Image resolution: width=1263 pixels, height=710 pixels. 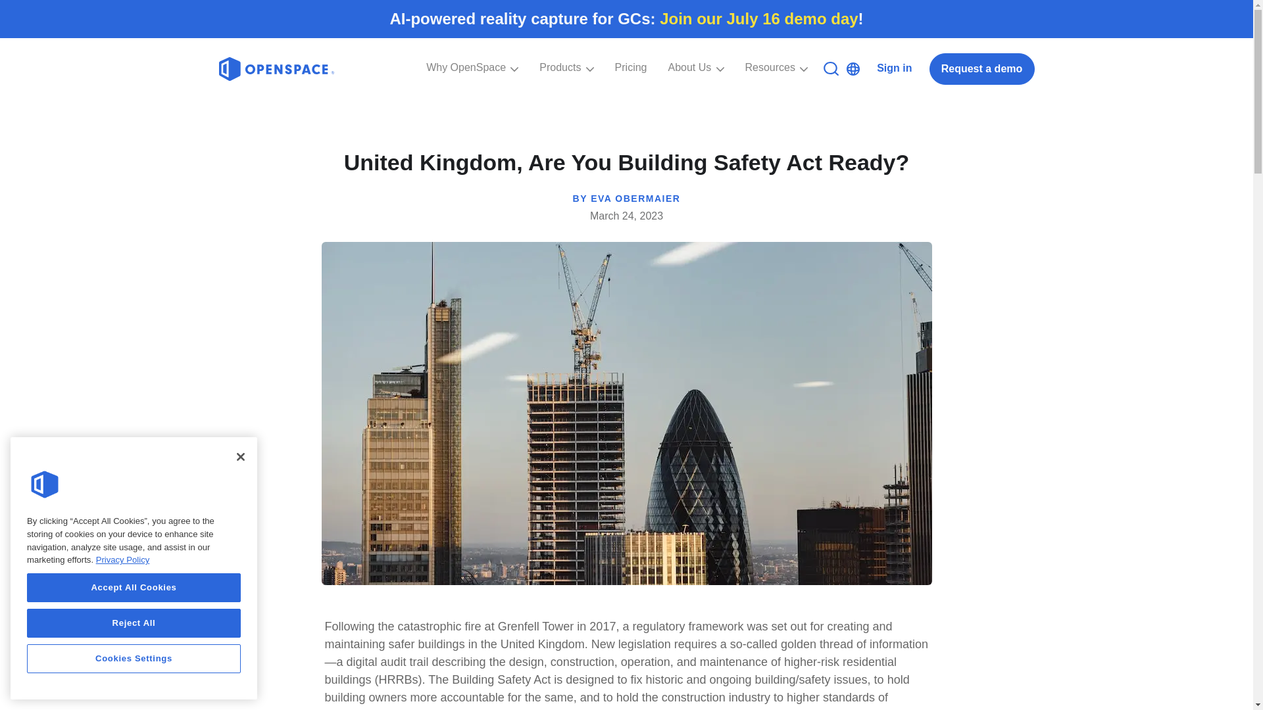 I want to click on Resources, so click(x=776, y=79).